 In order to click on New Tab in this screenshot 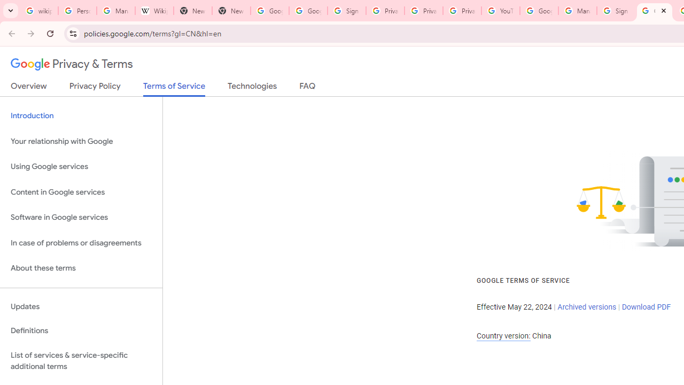, I will do `click(192, 11)`.